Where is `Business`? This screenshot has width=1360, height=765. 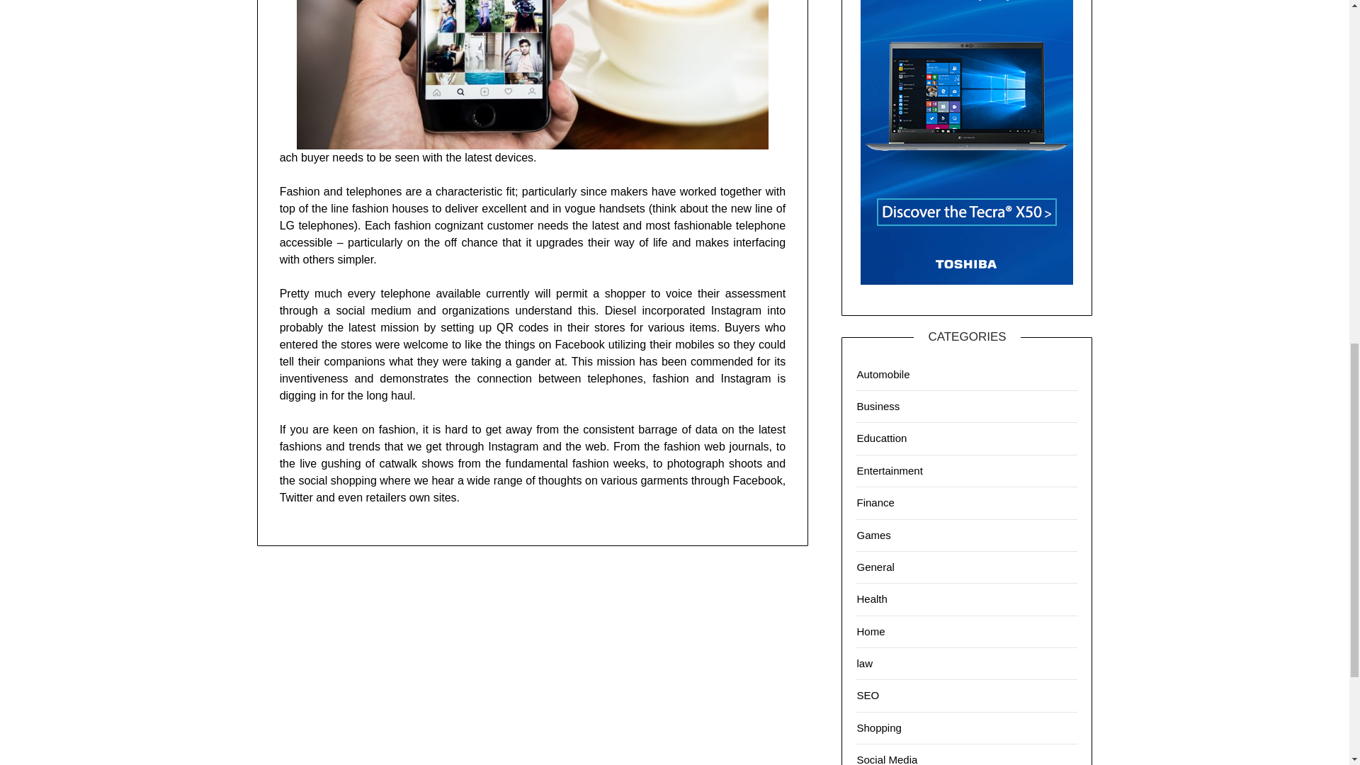
Business is located at coordinates (878, 406).